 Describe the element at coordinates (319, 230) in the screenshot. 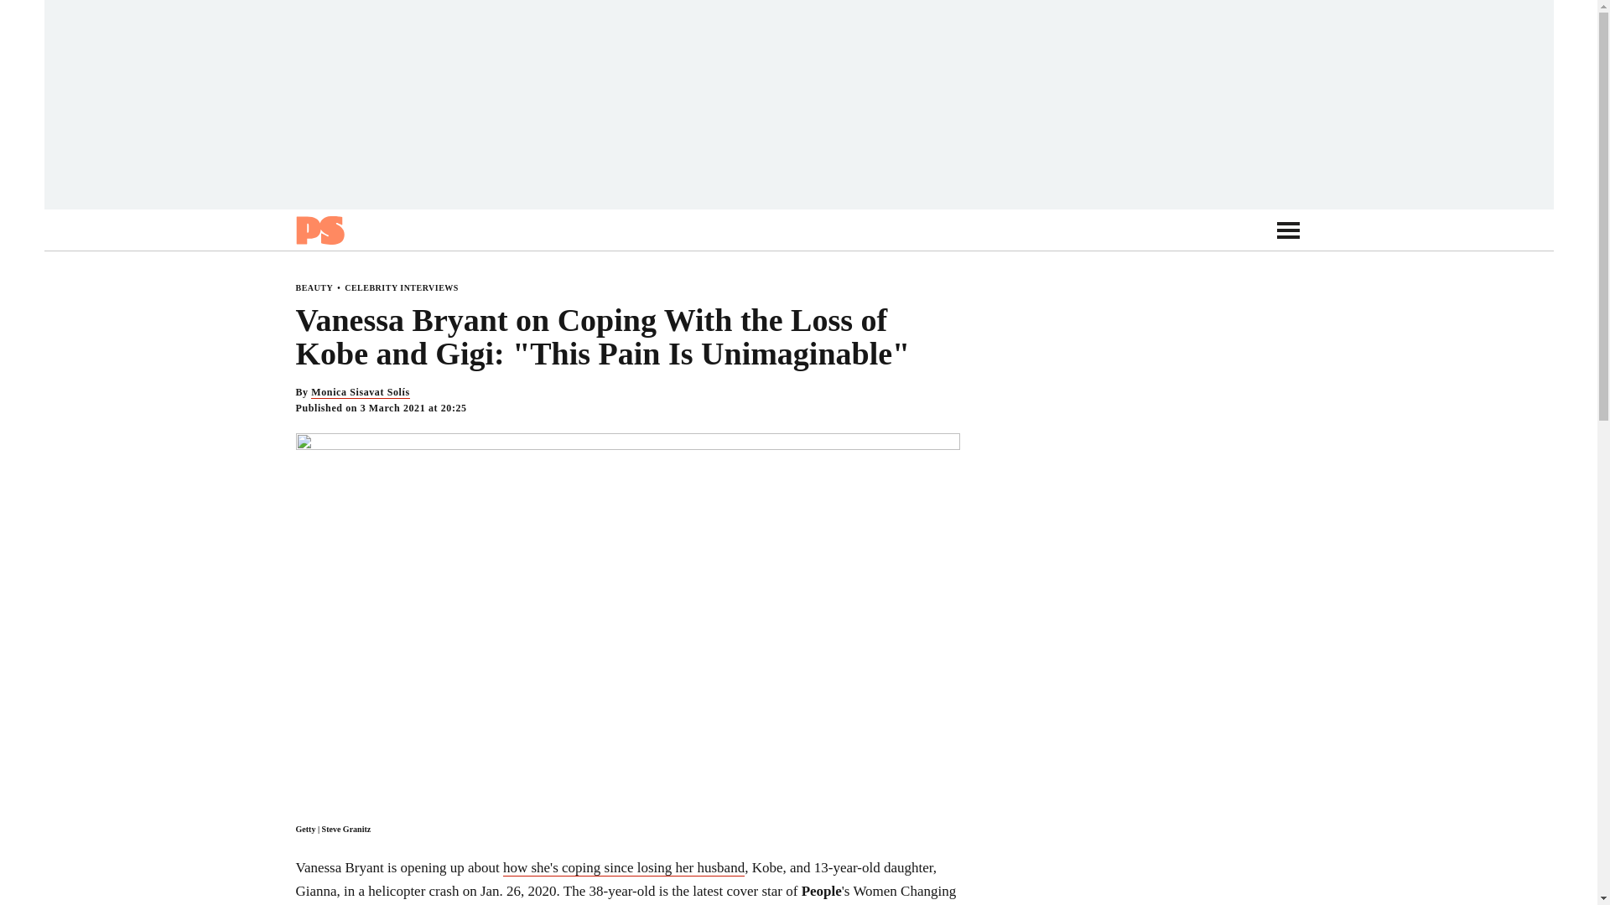

I see `Popsugar UK` at that location.